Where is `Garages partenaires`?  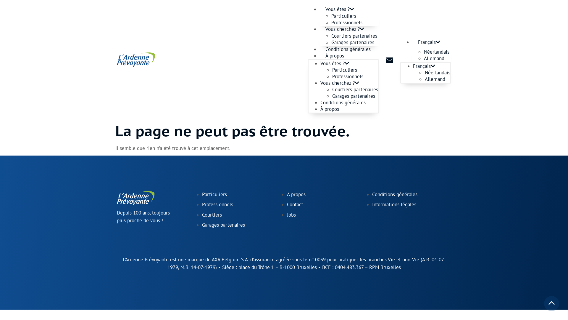 Garages partenaires is located at coordinates (354, 96).